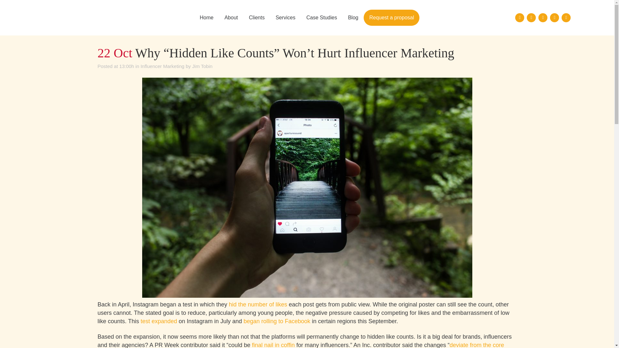 This screenshot has width=619, height=348. Describe the element at coordinates (391, 17) in the screenshot. I see `Request a proposal` at that location.